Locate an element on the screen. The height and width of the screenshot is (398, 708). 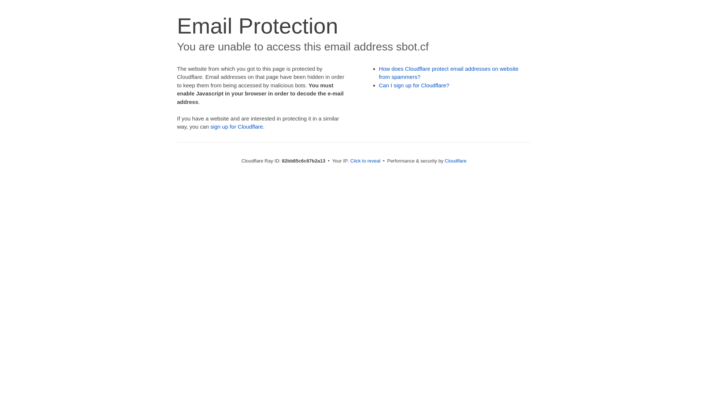
Click to reveal is located at coordinates (365, 161).